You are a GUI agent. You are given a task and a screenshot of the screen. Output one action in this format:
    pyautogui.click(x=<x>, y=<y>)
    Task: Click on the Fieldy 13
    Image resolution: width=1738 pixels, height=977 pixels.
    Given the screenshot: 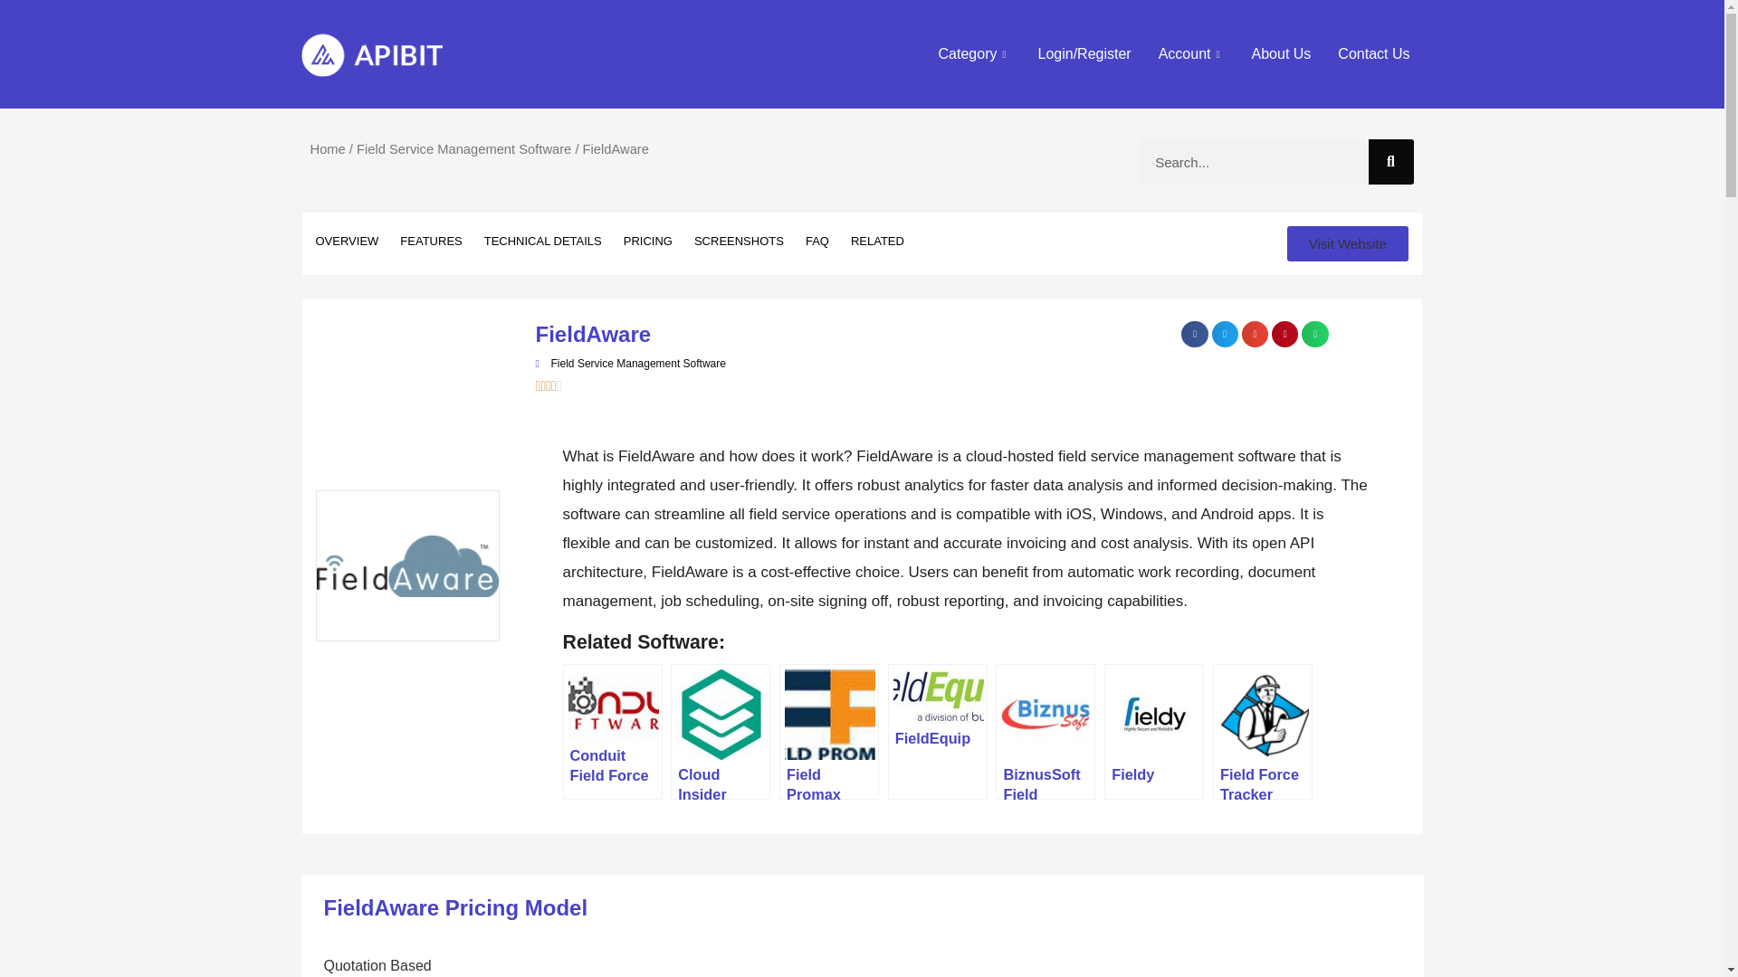 What is the action you would take?
    pyautogui.click(x=1155, y=715)
    